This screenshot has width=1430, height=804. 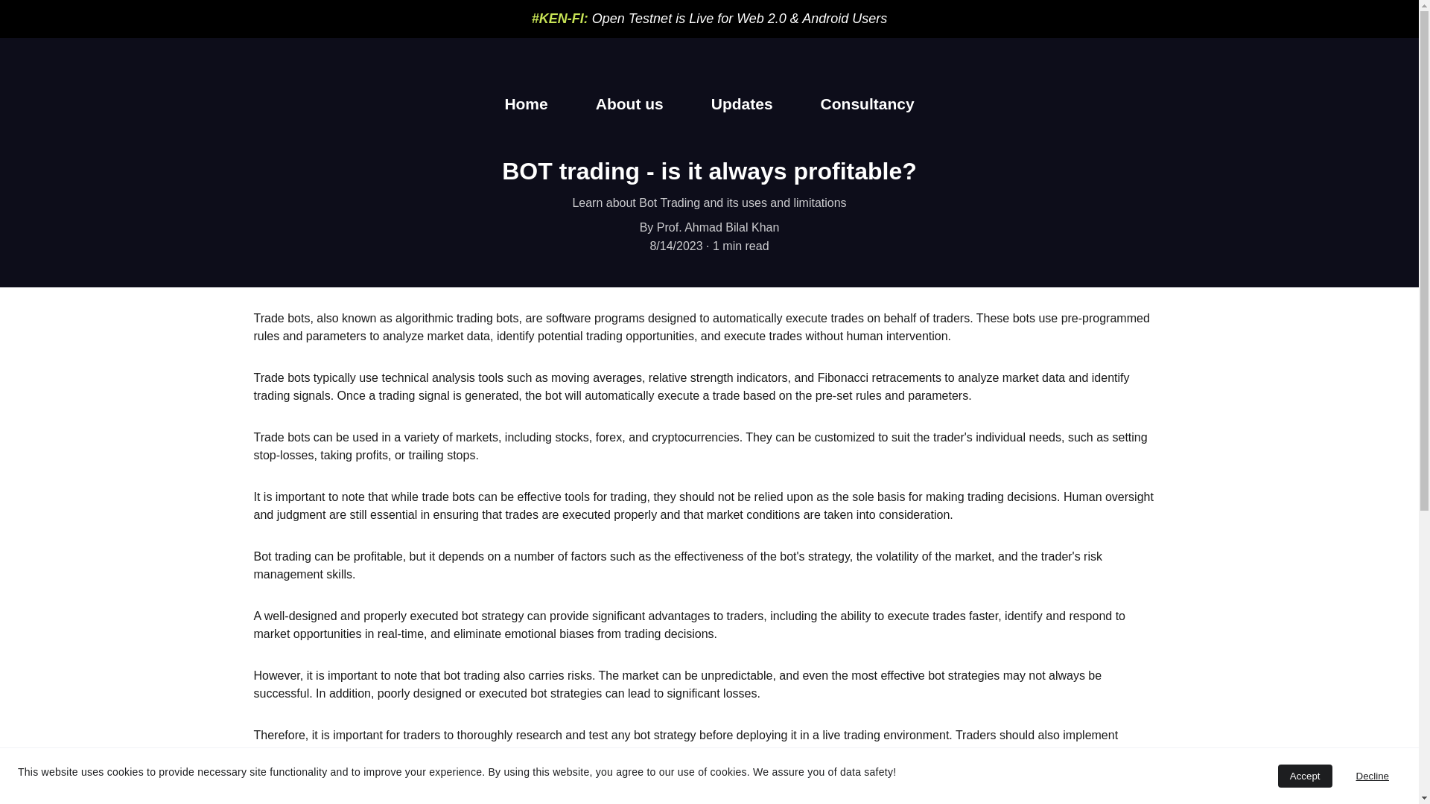 What do you see at coordinates (629, 104) in the screenshot?
I see `About us` at bounding box center [629, 104].